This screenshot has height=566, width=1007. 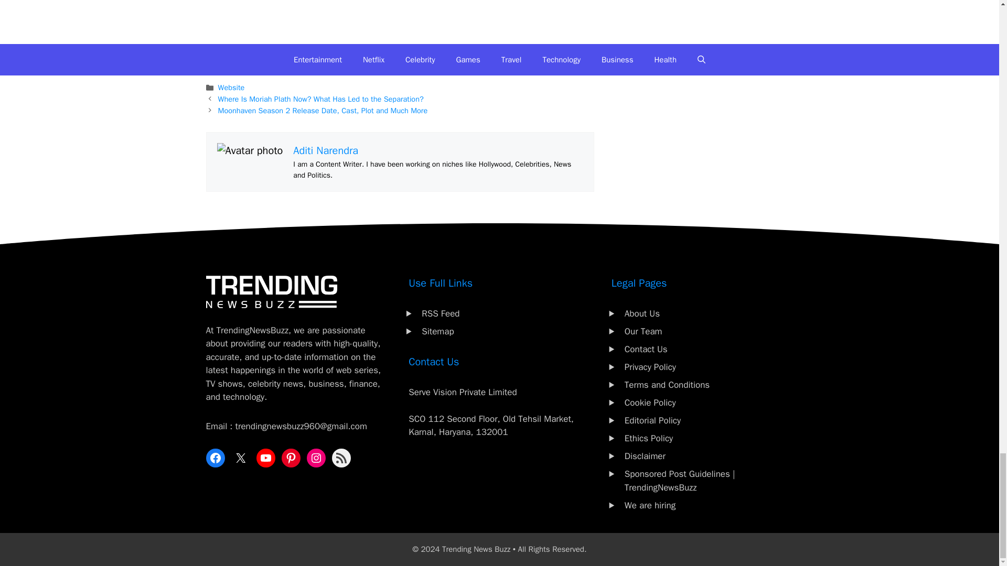 What do you see at coordinates (231, 87) in the screenshot?
I see `Website` at bounding box center [231, 87].